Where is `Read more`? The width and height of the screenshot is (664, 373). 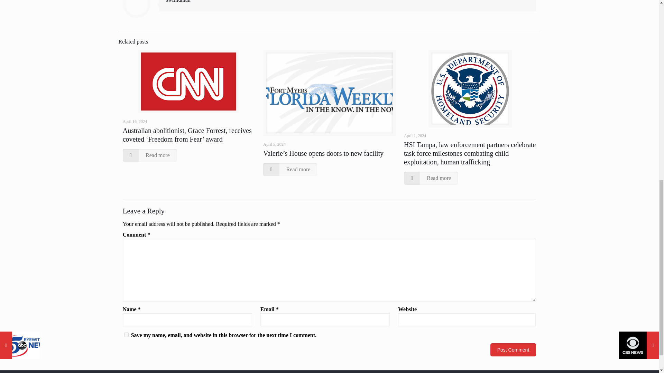
Read more is located at coordinates (290, 169).